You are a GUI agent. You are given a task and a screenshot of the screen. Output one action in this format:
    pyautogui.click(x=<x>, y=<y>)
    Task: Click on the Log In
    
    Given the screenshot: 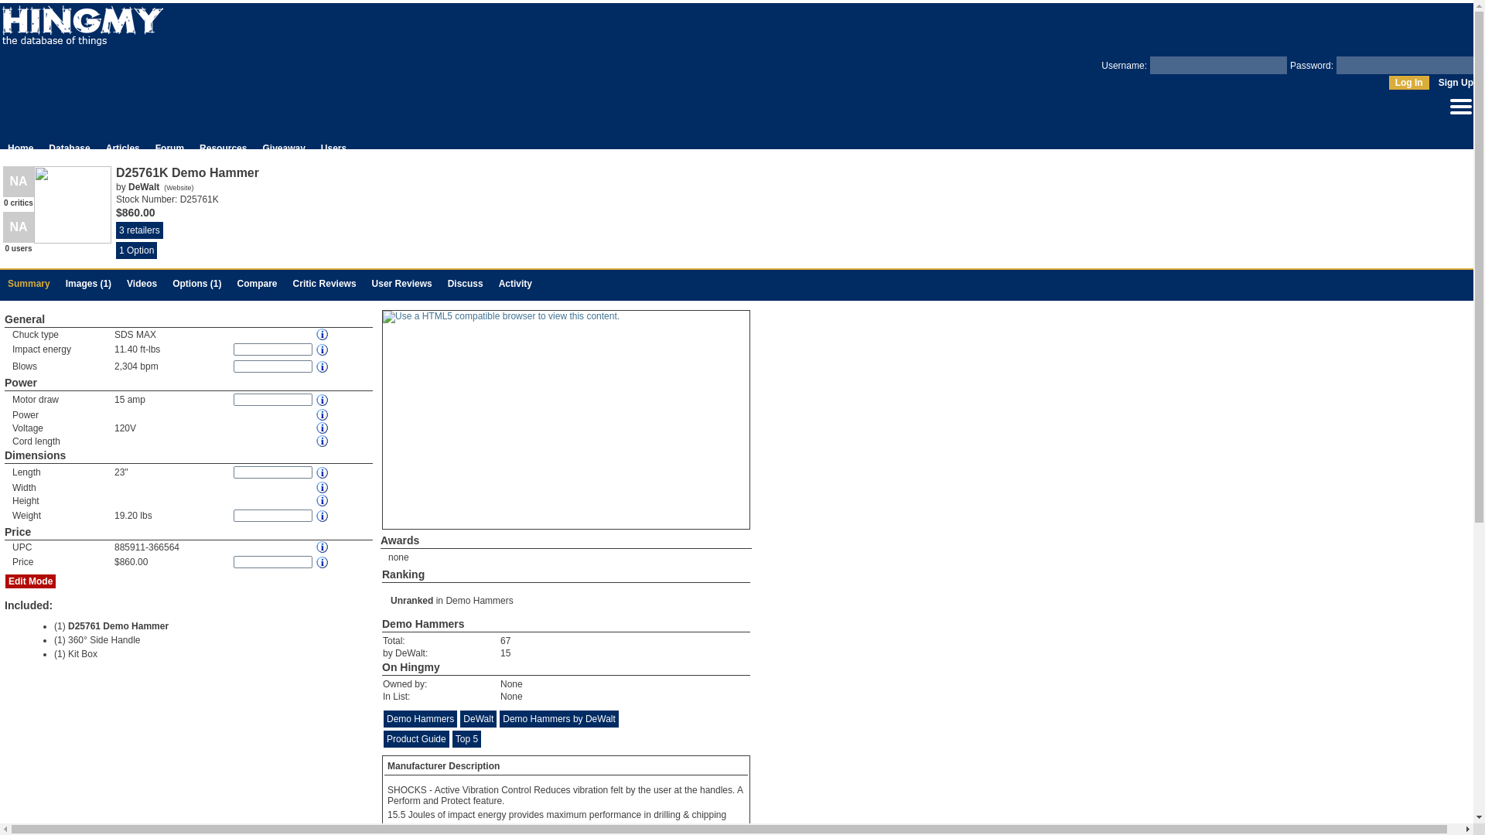 What is the action you would take?
    pyautogui.click(x=69, y=148)
    